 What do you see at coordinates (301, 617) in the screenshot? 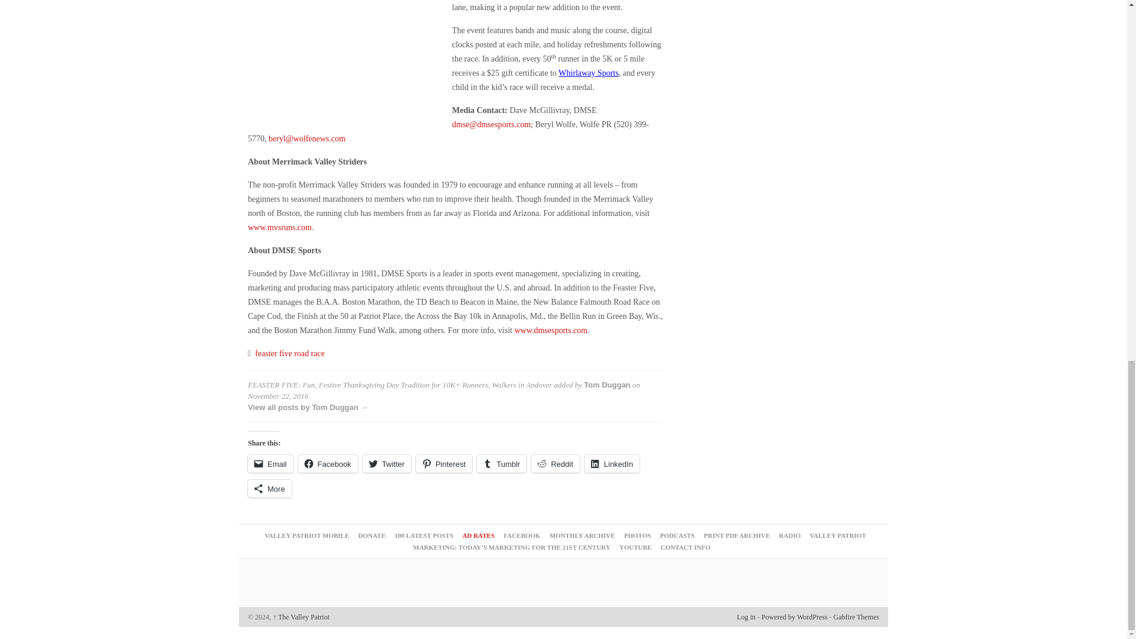
I see `The Valley Patriot` at bounding box center [301, 617].